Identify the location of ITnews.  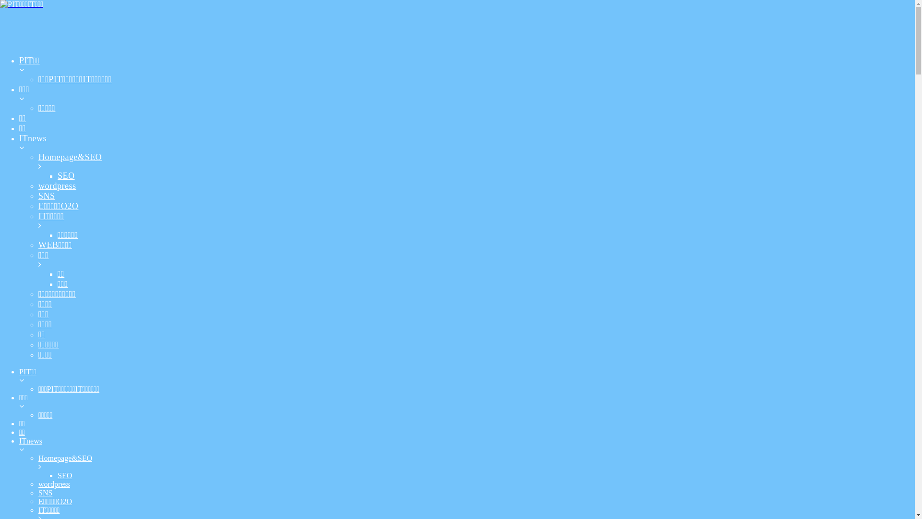
(467, 445).